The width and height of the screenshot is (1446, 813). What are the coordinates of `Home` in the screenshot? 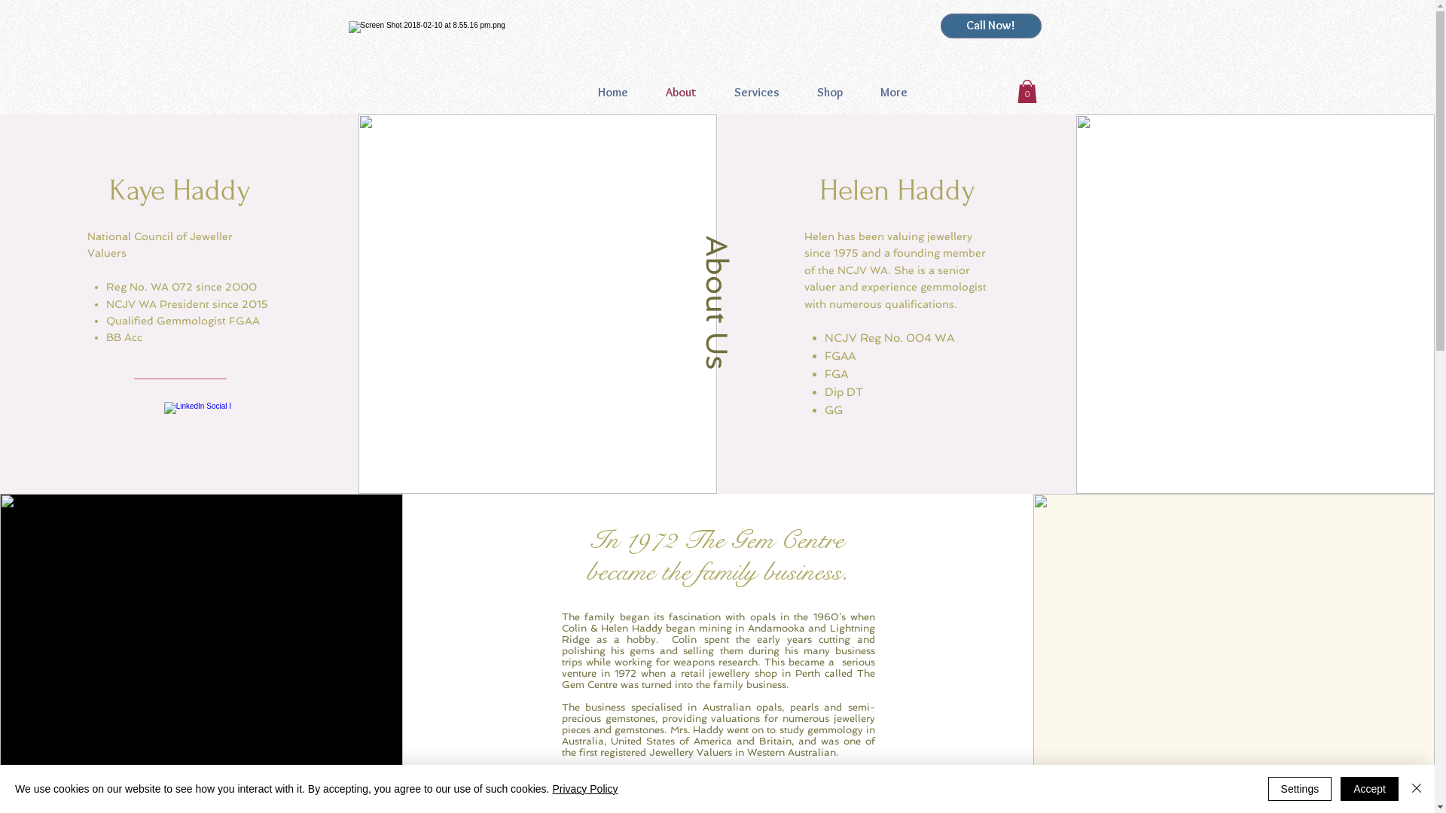 It's located at (612, 93).